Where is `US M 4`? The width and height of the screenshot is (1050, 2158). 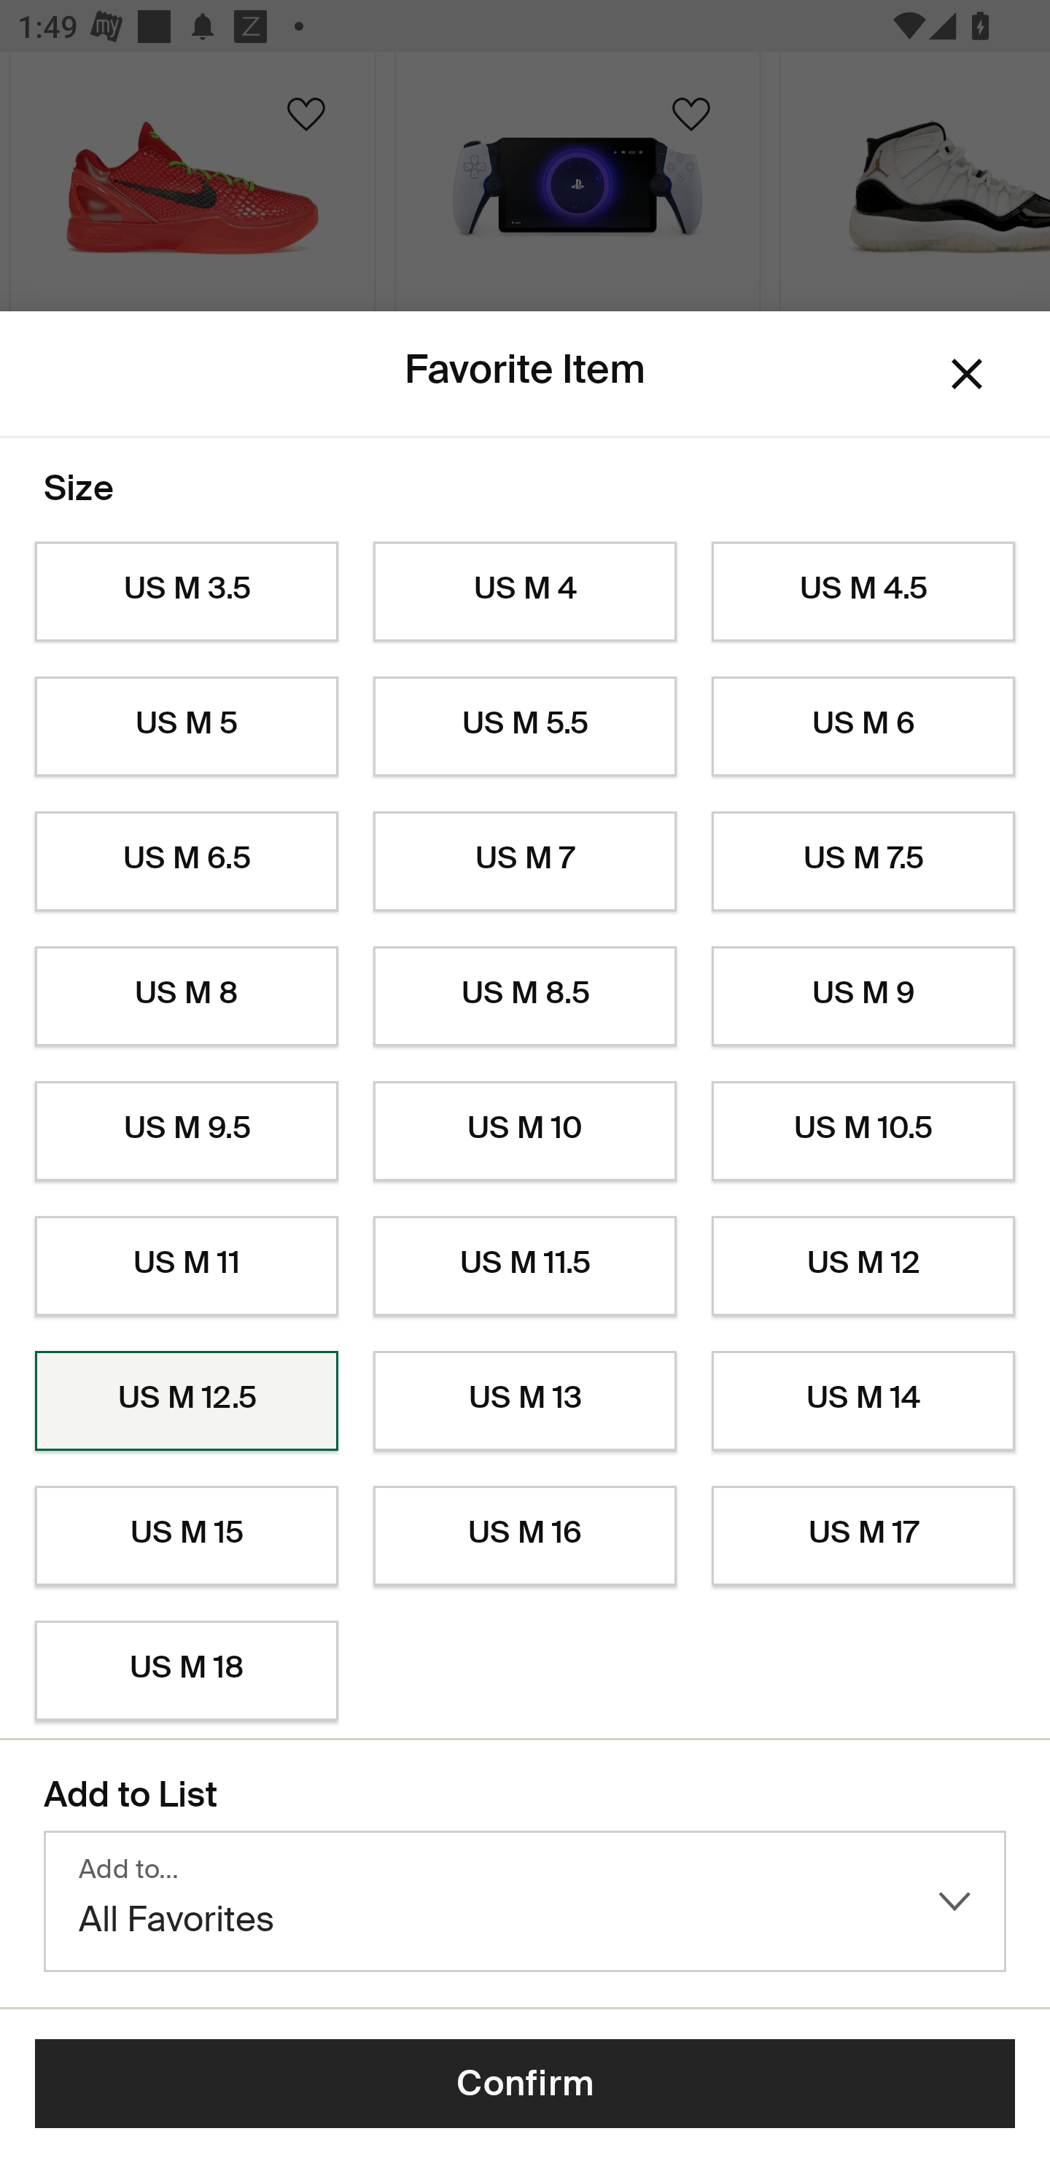 US M 4 is located at coordinates (525, 592).